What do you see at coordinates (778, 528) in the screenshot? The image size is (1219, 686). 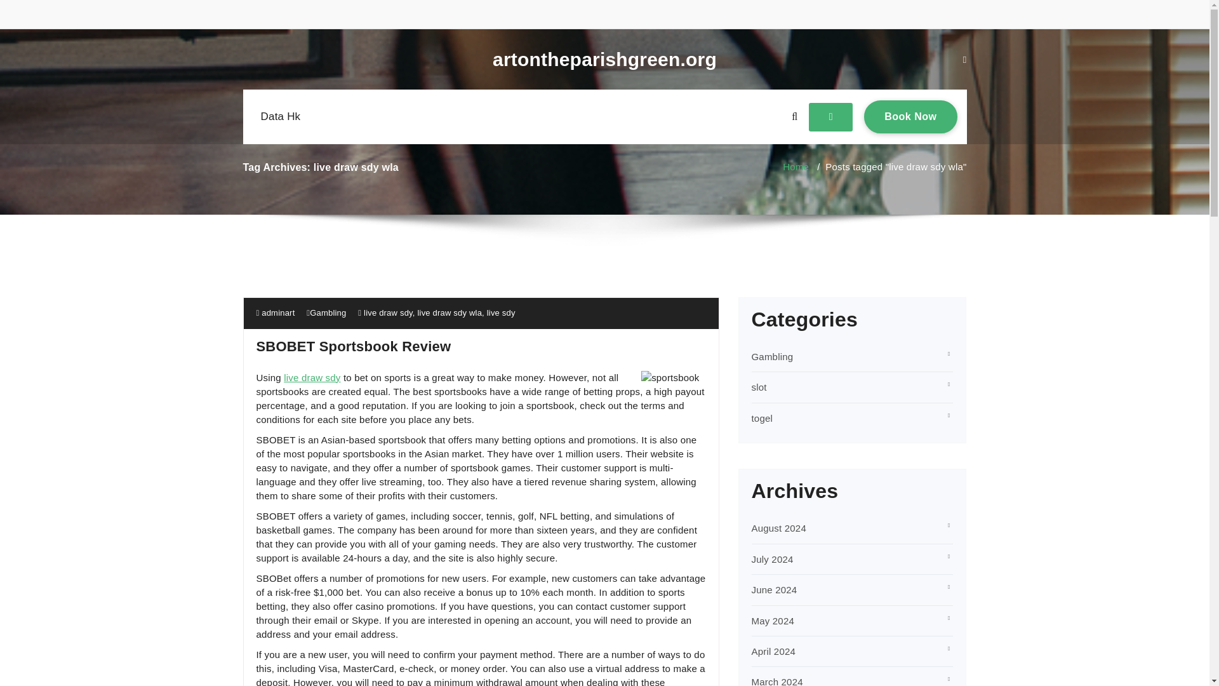 I see `August 2024` at bounding box center [778, 528].